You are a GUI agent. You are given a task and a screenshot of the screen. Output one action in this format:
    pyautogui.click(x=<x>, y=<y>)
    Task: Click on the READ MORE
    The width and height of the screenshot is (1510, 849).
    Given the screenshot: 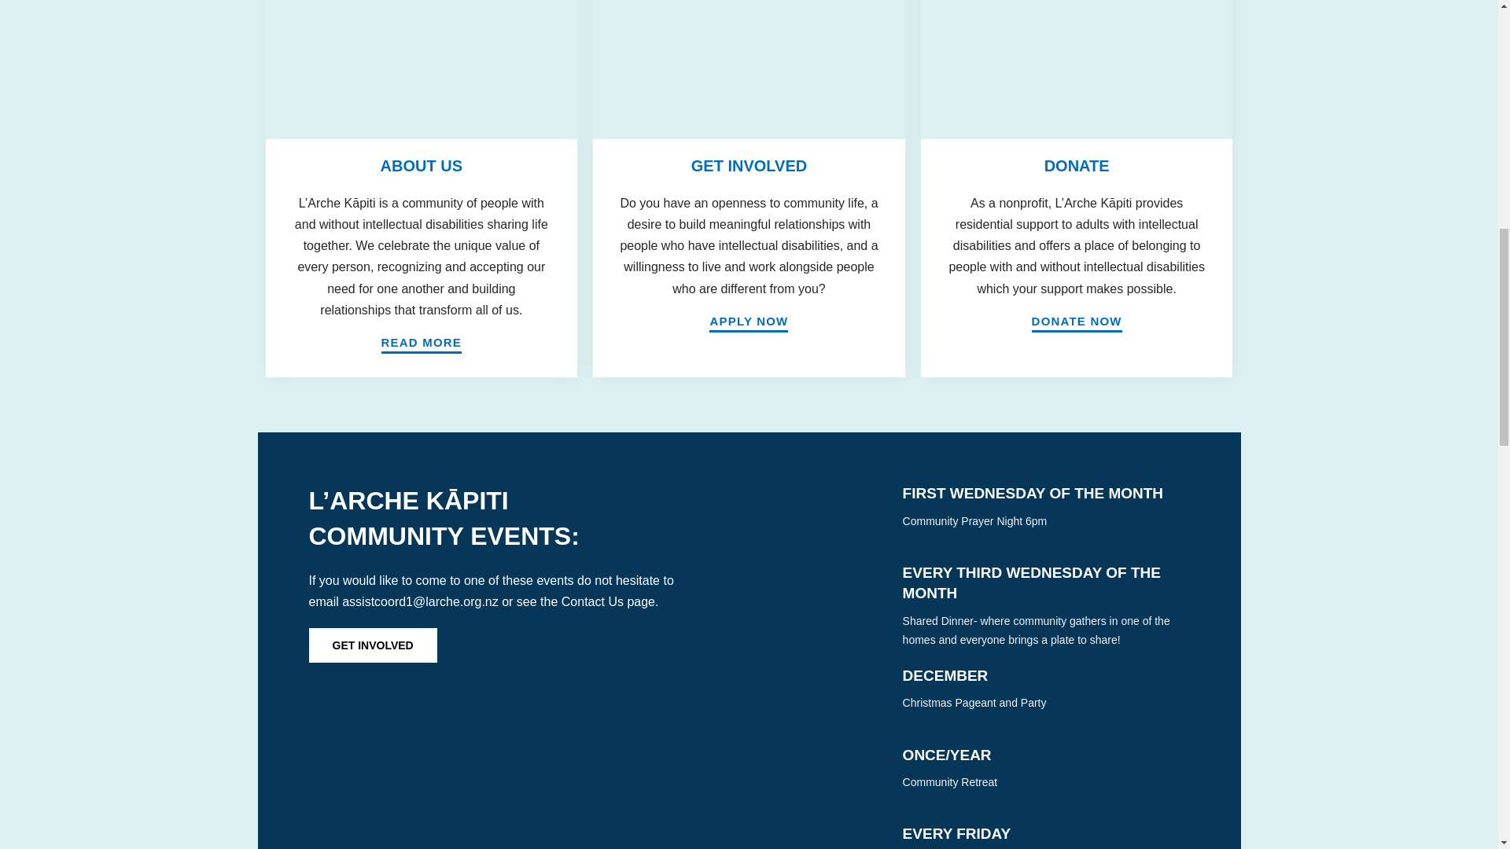 What is the action you would take?
    pyautogui.click(x=422, y=344)
    